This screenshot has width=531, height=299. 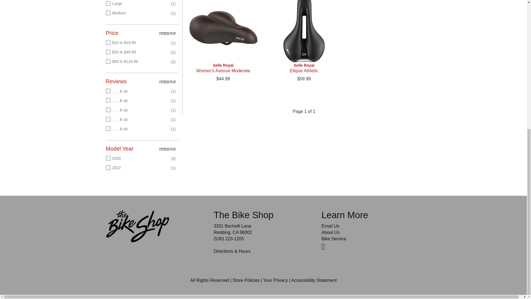 What do you see at coordinates (137, 129) in the screenshot?
I see `1` at bounding box center [137, 129].